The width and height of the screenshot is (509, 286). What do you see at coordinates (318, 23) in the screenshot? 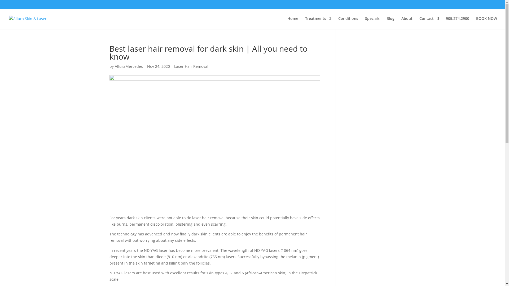
I see `Treatments` at bounding box center [318, 23].